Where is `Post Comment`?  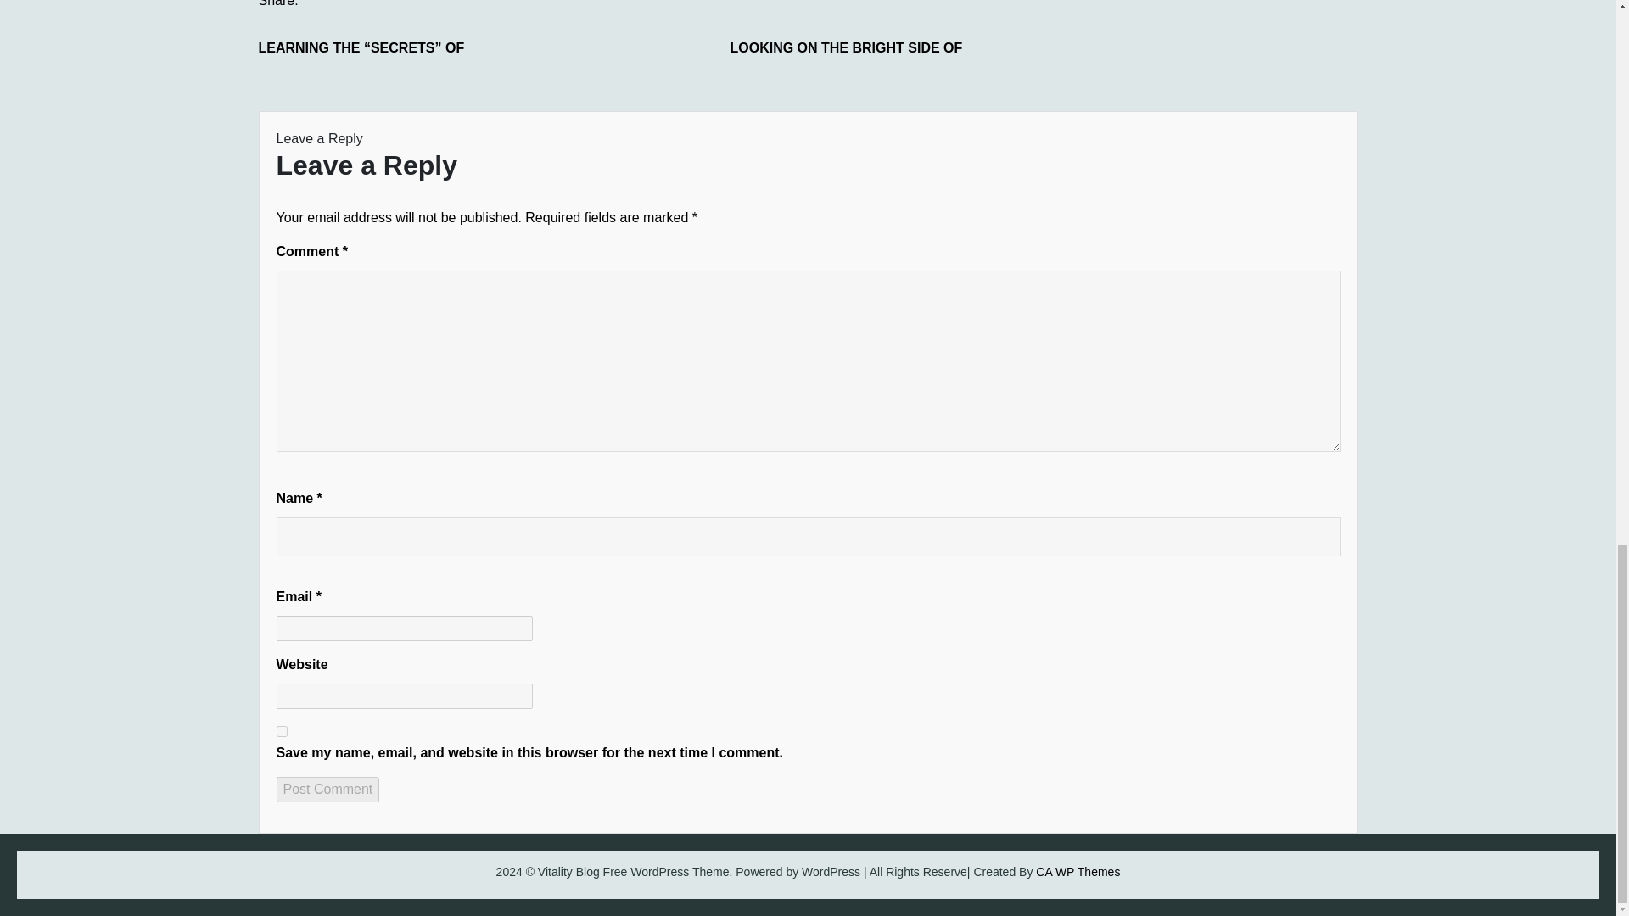
Post Comment is located at coordinates (327, 789).